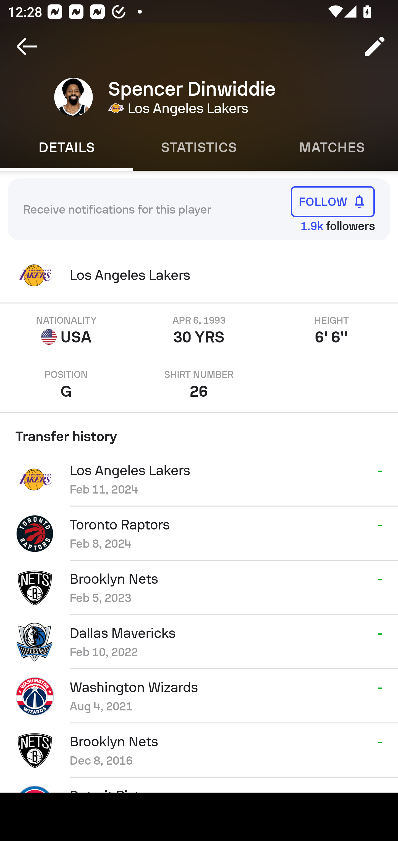  Describe the element at coordinates (333, 201) in the screenshot. I see `FOLLOW` at that location.